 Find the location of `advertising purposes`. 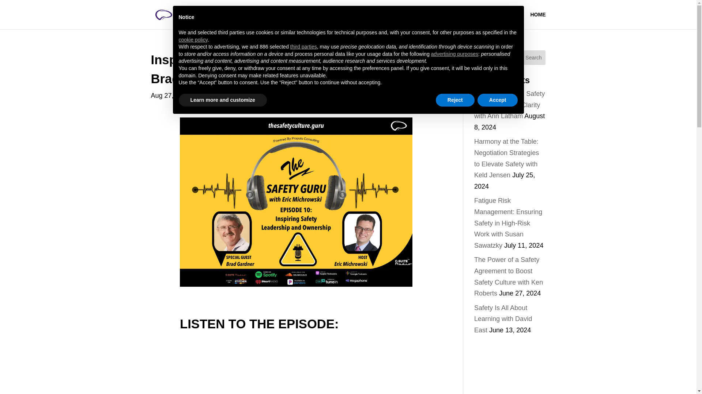

advertising purposes is located at coordinates (454, 54).